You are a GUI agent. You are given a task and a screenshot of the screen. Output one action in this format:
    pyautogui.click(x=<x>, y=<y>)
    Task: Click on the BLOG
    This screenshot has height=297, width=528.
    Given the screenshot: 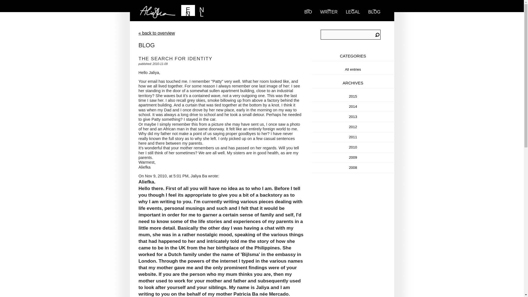 What is the action you would take?
    pyautogui.click(x=374, y=18)
    